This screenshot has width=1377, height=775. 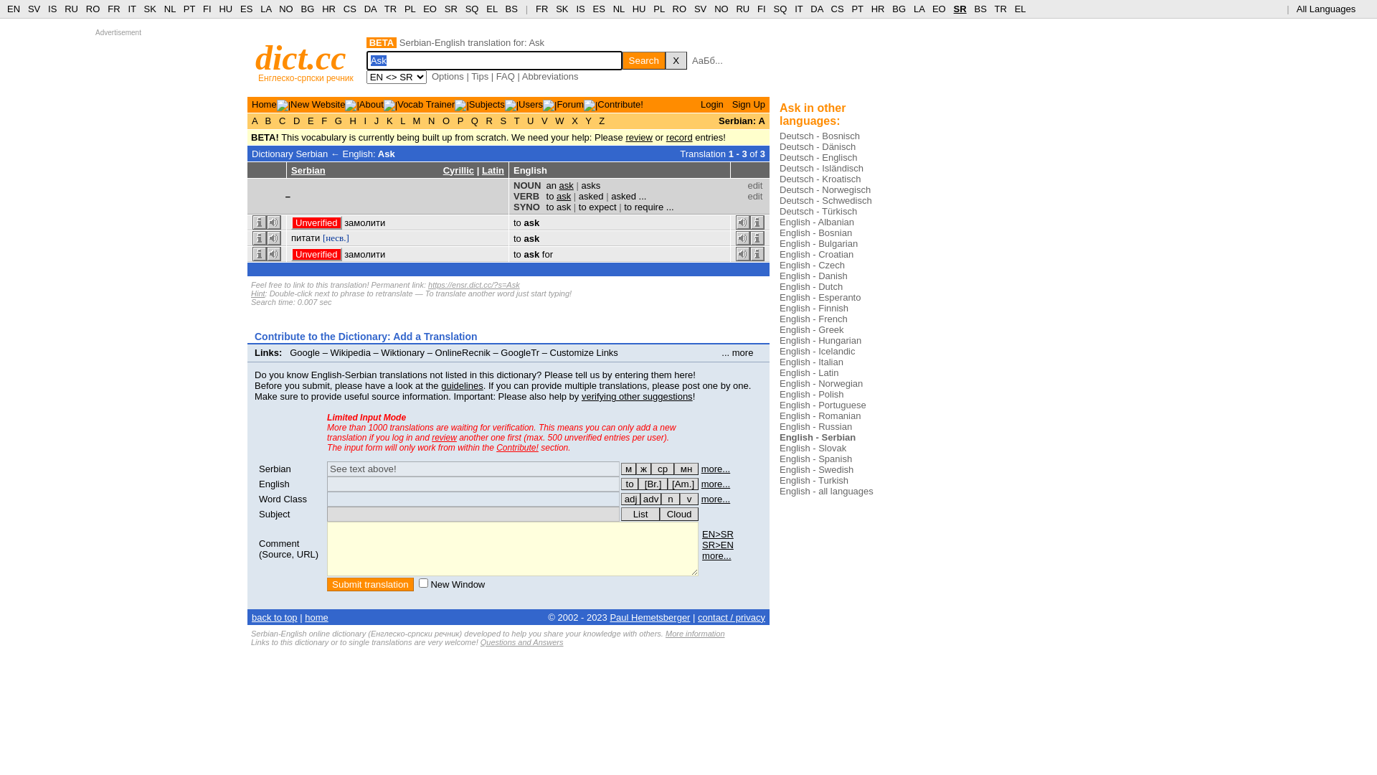 I want to click on L, so click(x=403, y=121).